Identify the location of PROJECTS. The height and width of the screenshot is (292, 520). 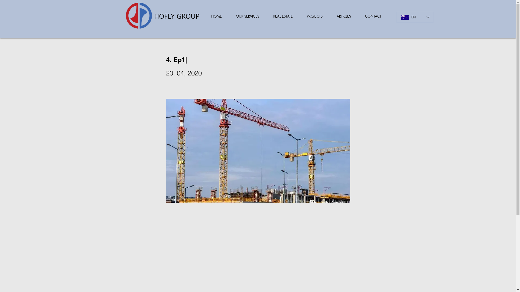
(314, 16).